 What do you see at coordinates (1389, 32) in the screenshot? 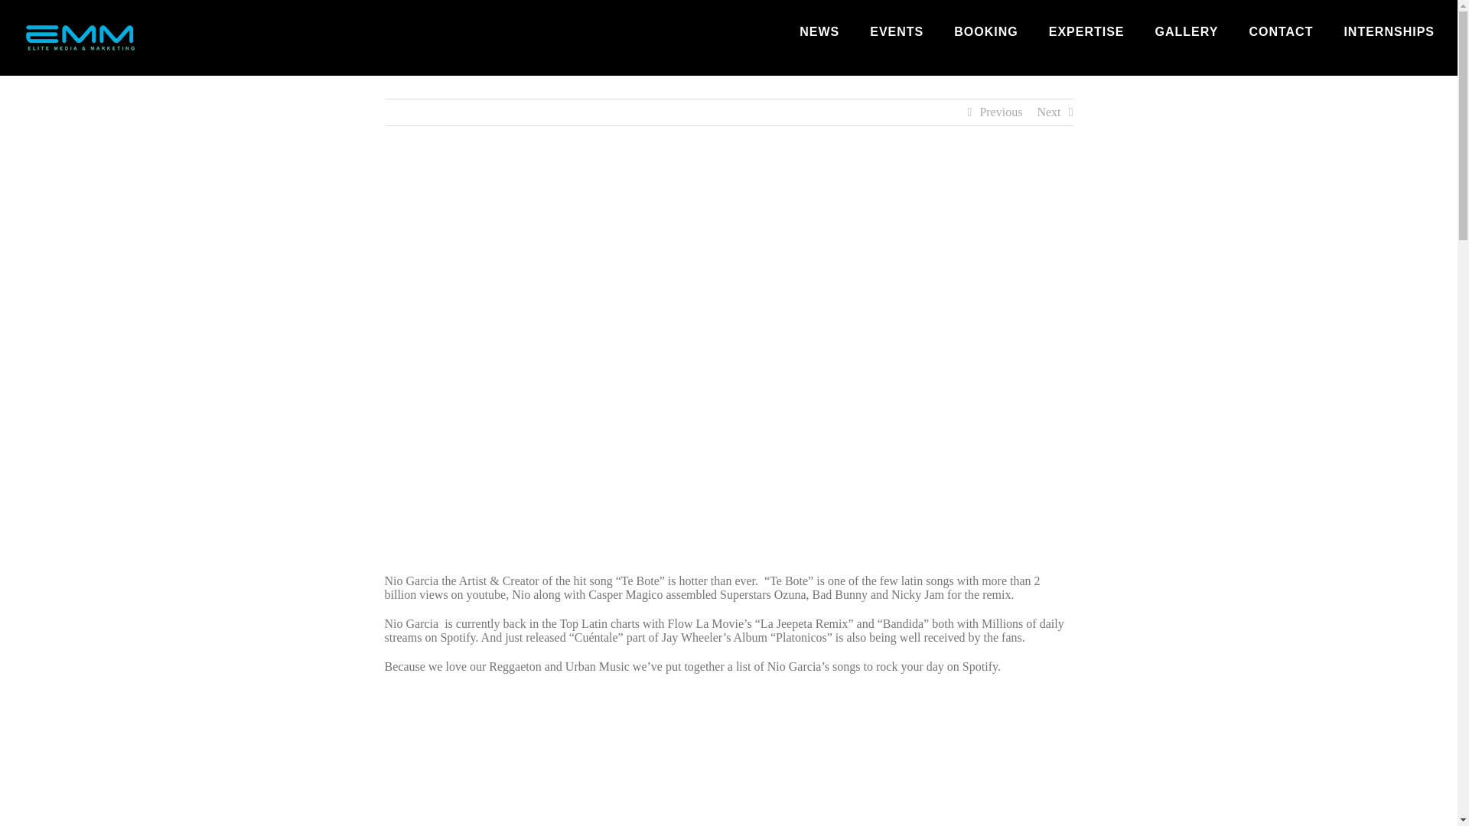
I see `INTERNSHIPS` at bounding box center [1389, 32].